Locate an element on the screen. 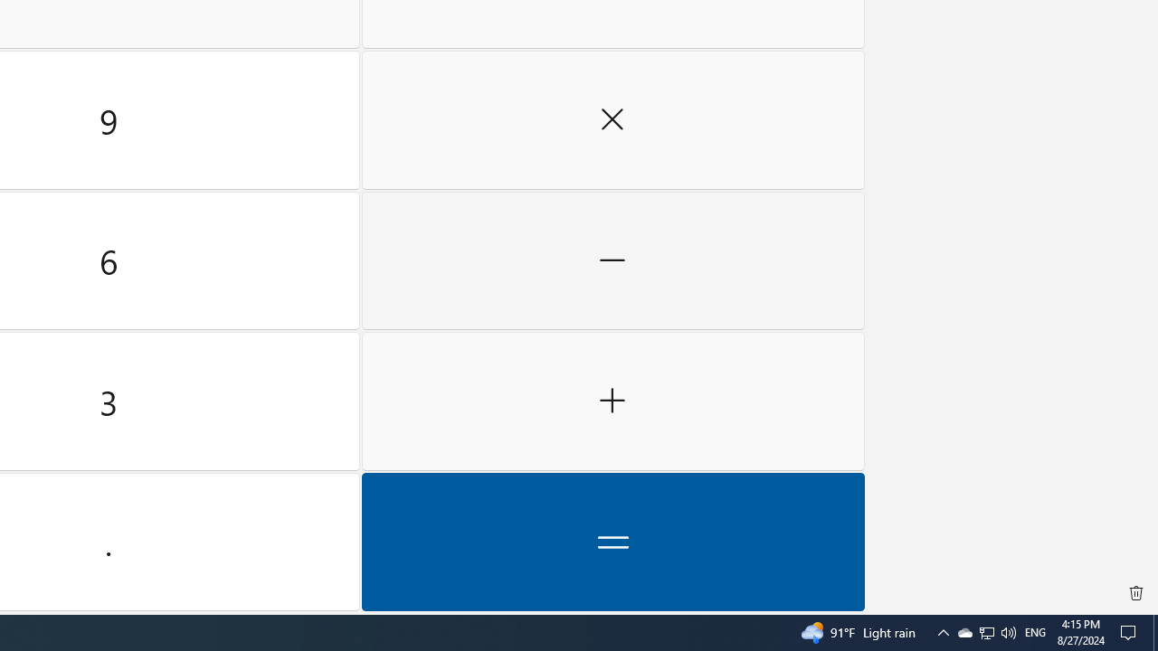 This screenshot has width=1158, height=651. Clear all history is located at coordinates (1136, 593).